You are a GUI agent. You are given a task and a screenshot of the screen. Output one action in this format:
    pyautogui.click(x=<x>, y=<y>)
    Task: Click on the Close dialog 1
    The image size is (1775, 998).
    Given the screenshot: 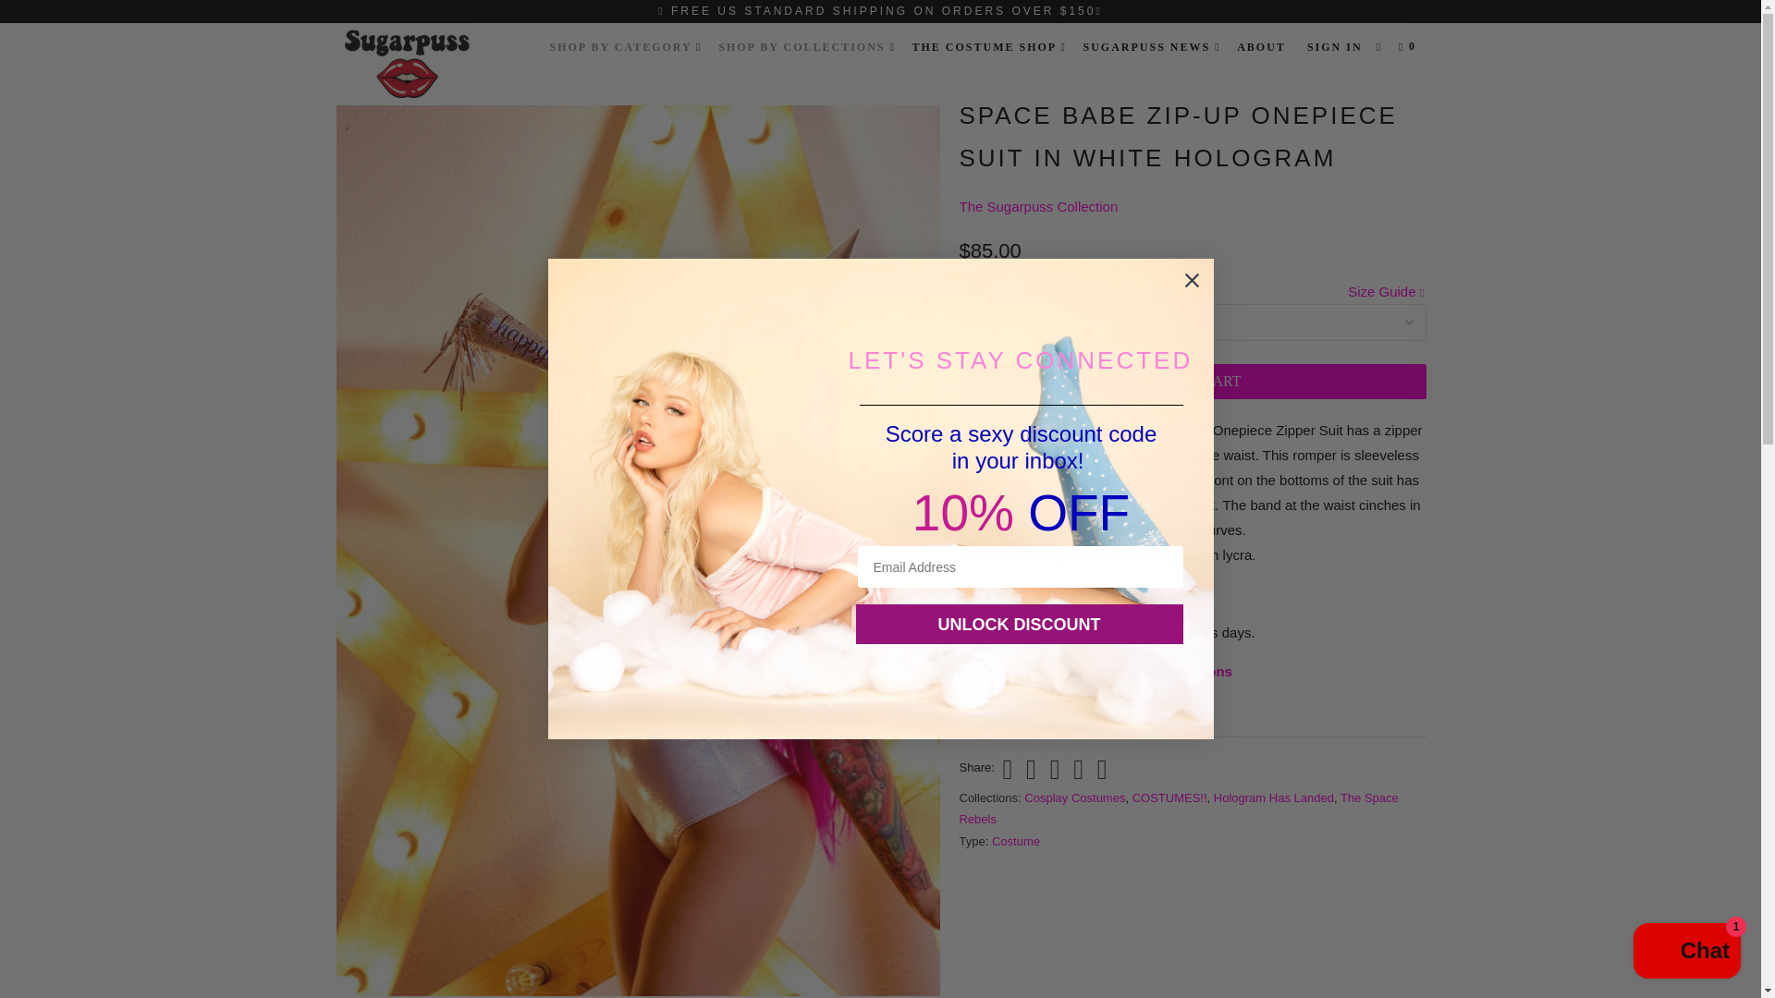 What is the action you would take?
    pyautogui.click(x=1193, y=280)
    